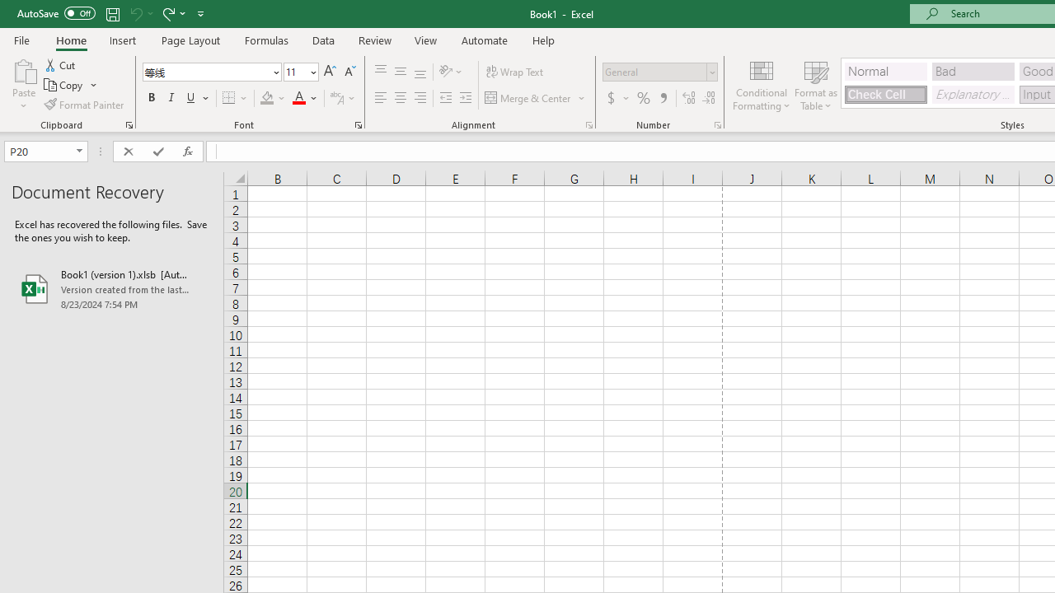 The width and height of the screenshot is (1055, 593). What do you see at coordinates (266, 40) in the screenshot?
I see `Formulas` at bounding box center [266, 40].